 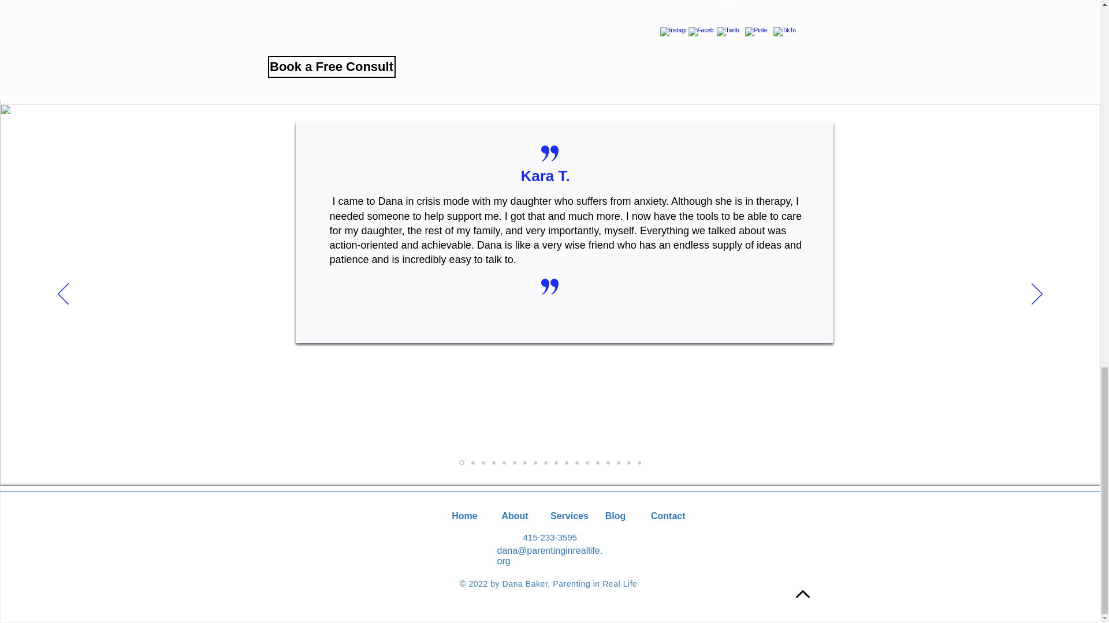 I want to click on Book a Free Consult, so click(x=332, y=67).